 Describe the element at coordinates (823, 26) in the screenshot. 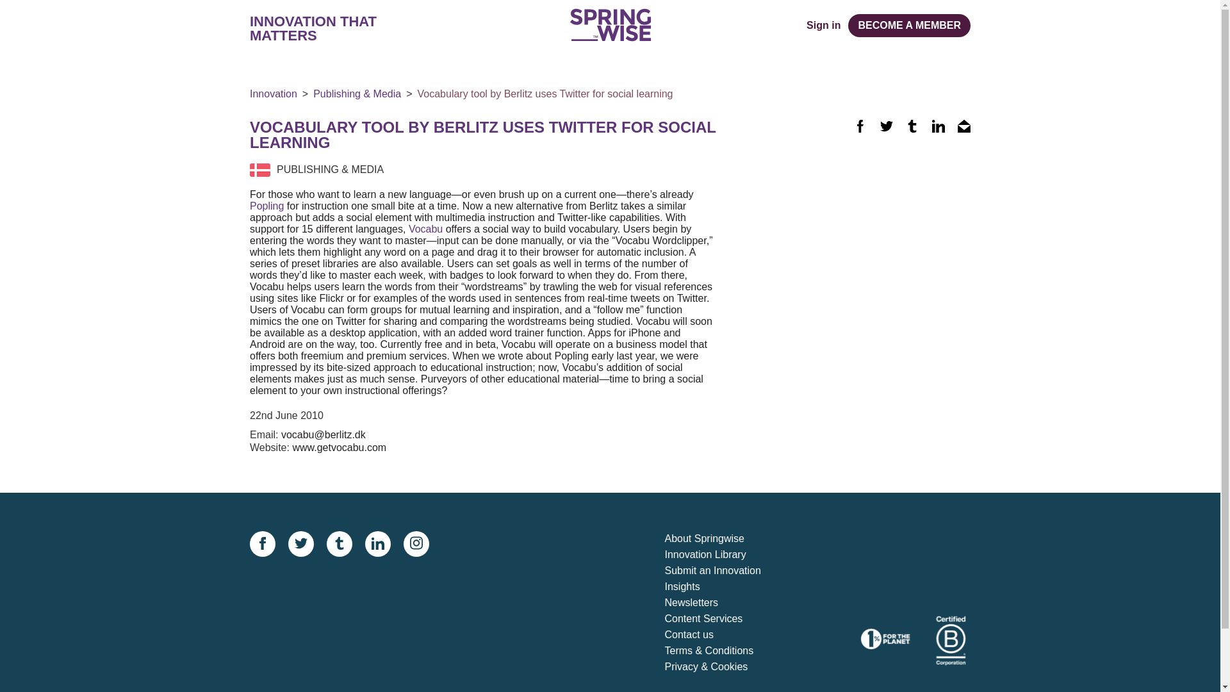

I see `Sign in` at that location.